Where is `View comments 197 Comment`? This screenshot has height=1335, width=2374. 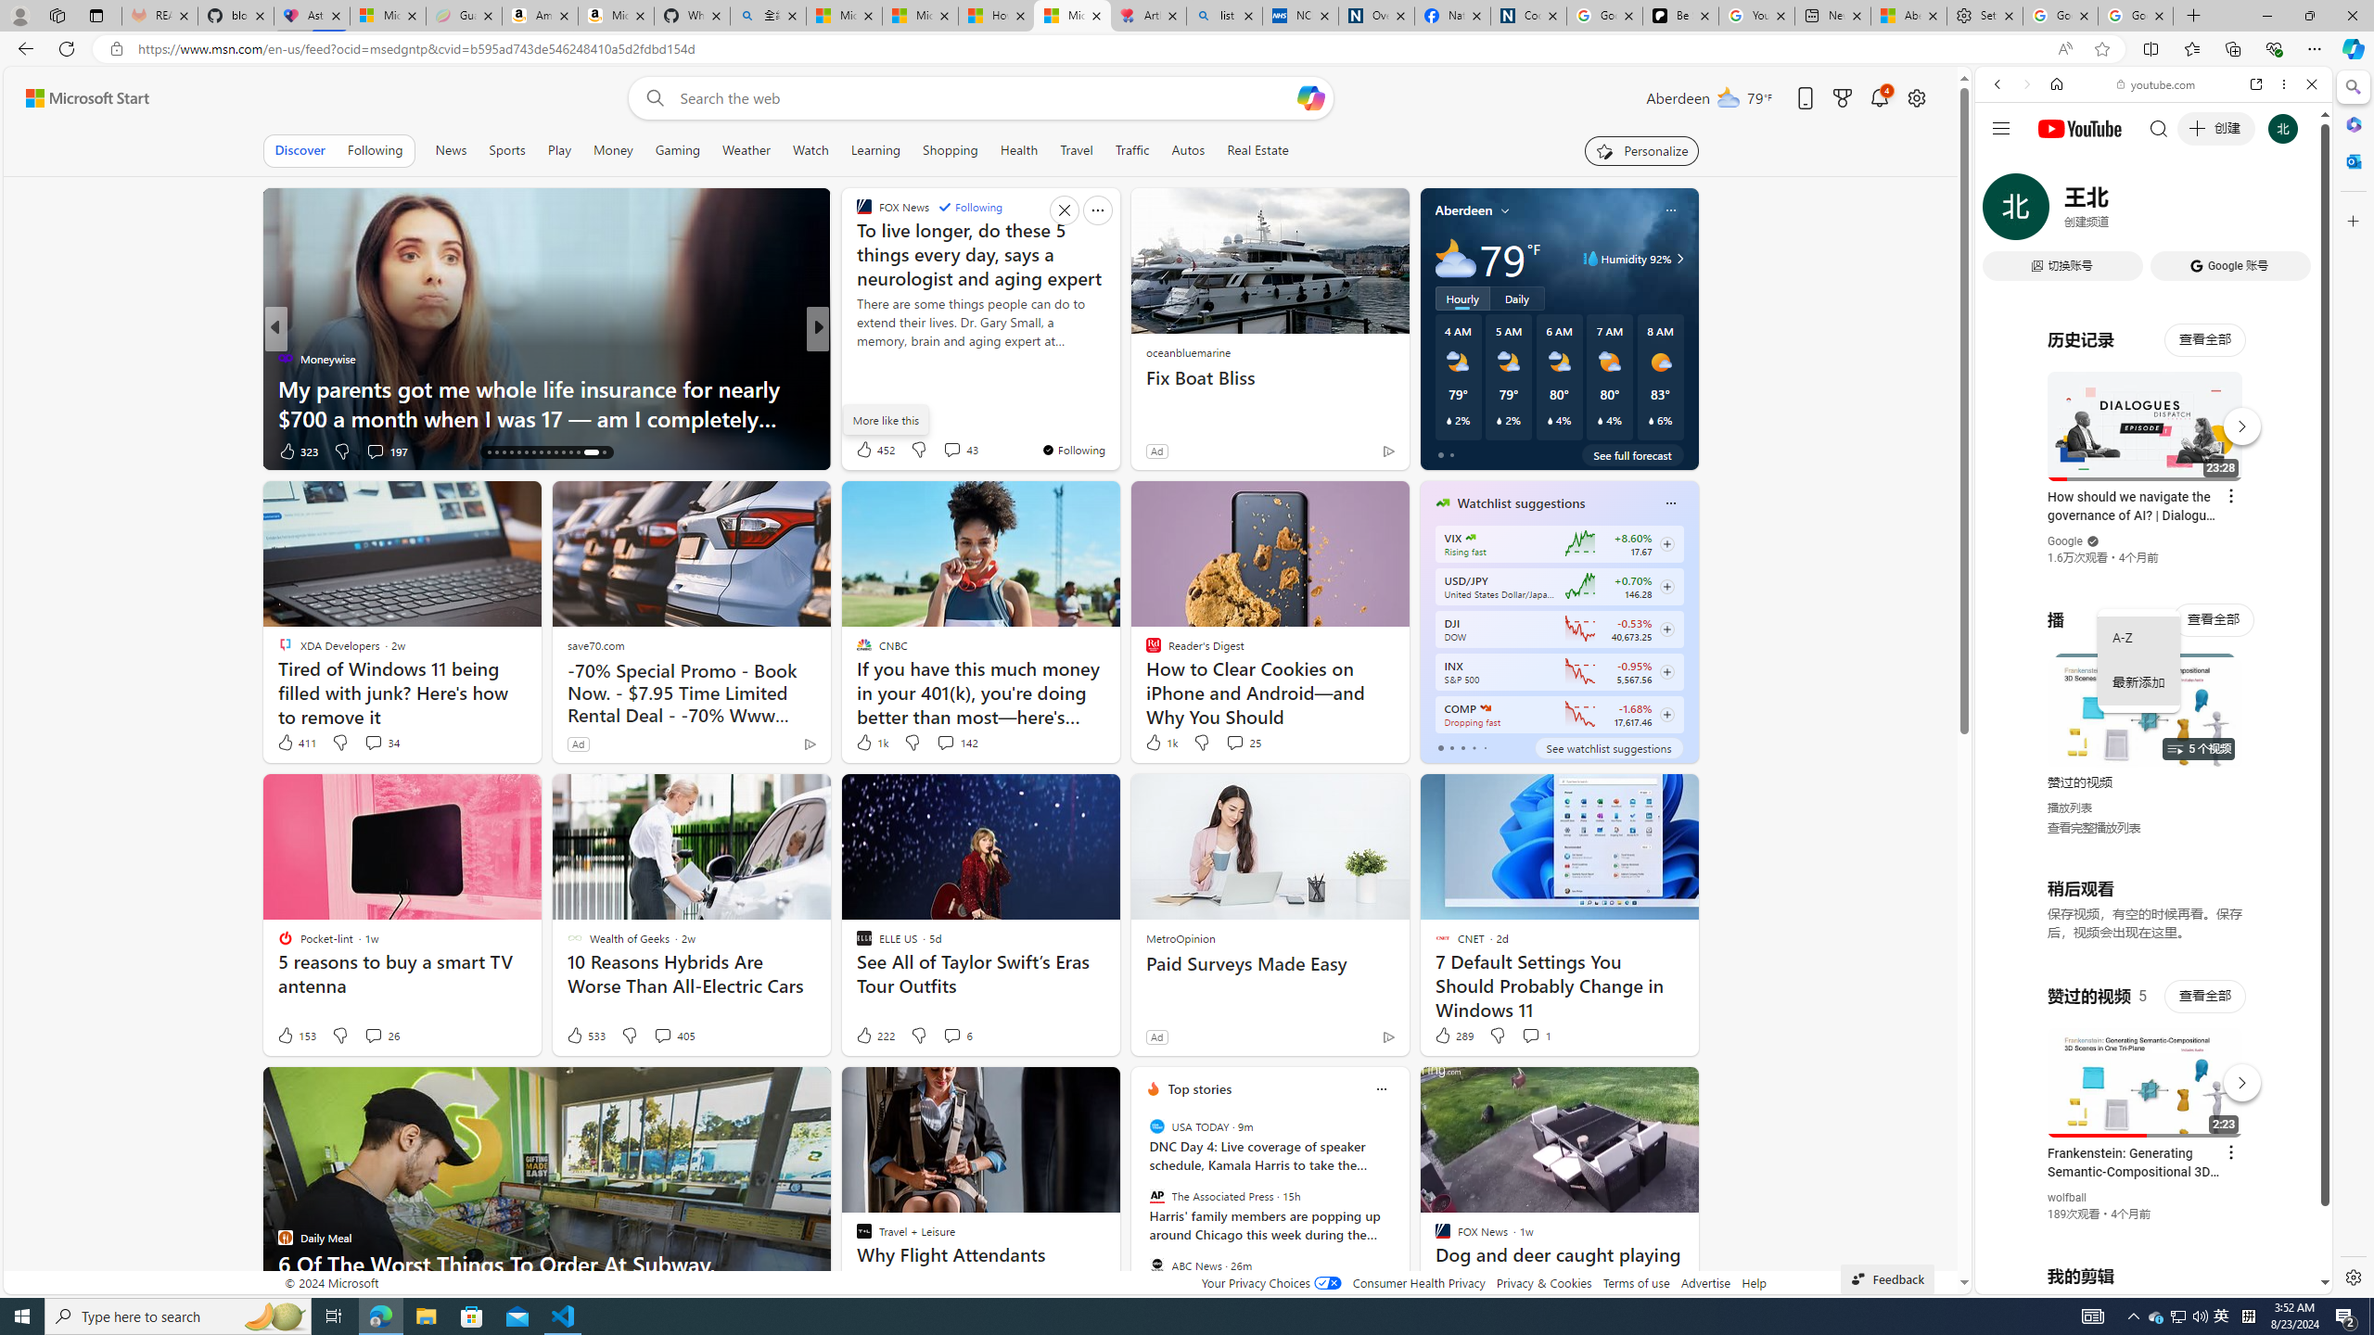
View comments 197 Comment is located at coordinates (387, 451).